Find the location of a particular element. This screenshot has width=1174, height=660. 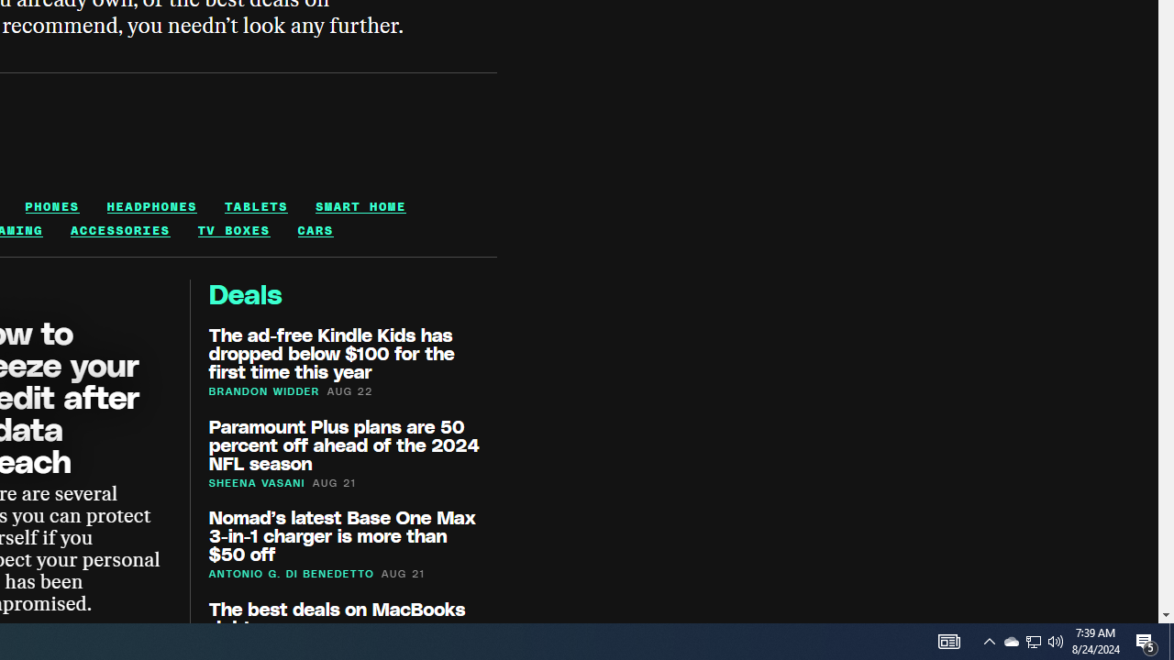

TV BOXES is located at coordinates (233, 230).